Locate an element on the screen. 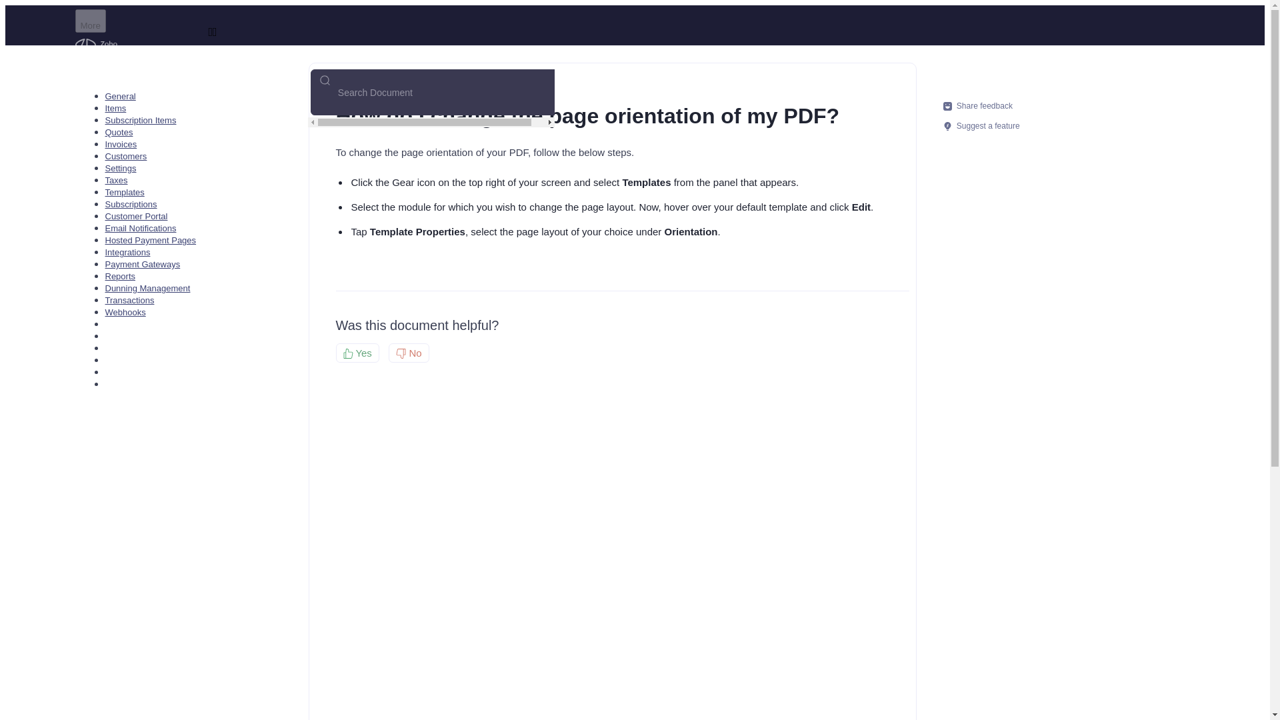 This screenshot has width=1280, height=720. Invoices is located at coordinates (121, 144).